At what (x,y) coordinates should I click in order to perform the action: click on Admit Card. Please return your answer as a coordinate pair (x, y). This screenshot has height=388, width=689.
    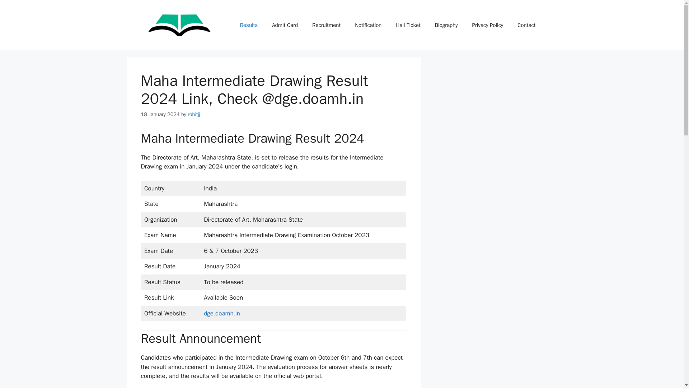
    Looking at the image, I should click on (285, 25).